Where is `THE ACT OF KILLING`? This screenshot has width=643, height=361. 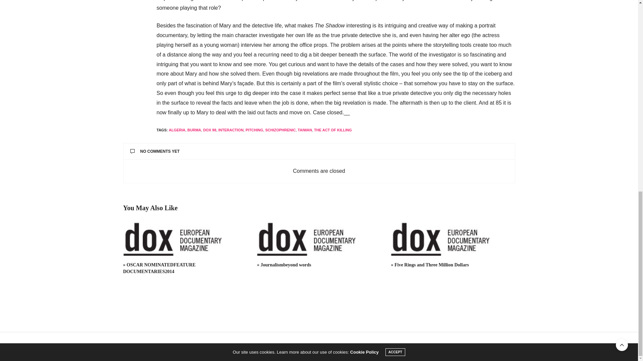
THE ACT OF KILLING is located at coordinates (333, 130).